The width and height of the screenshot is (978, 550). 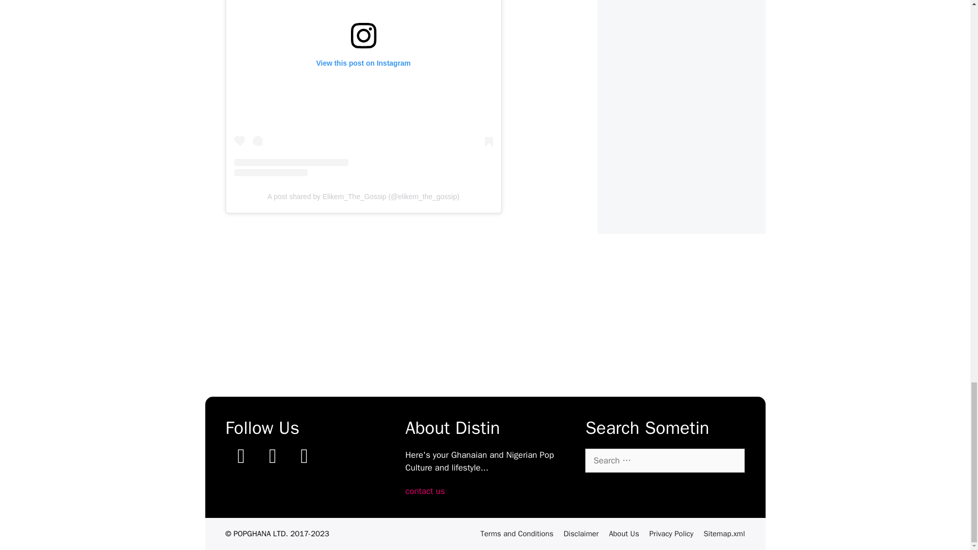 I want to click on Disclaimer, so click(x=581, y=534).